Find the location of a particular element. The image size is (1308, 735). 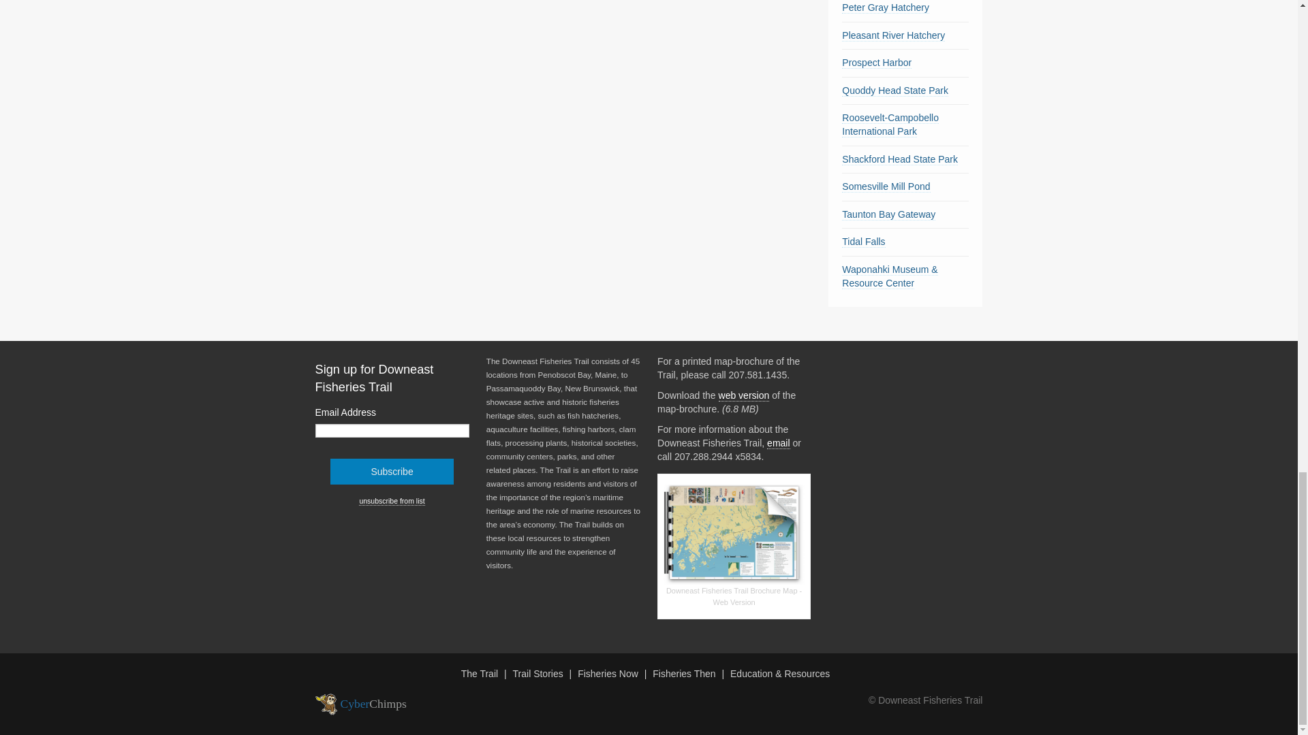

Resources is located at coordinates (781, 673).